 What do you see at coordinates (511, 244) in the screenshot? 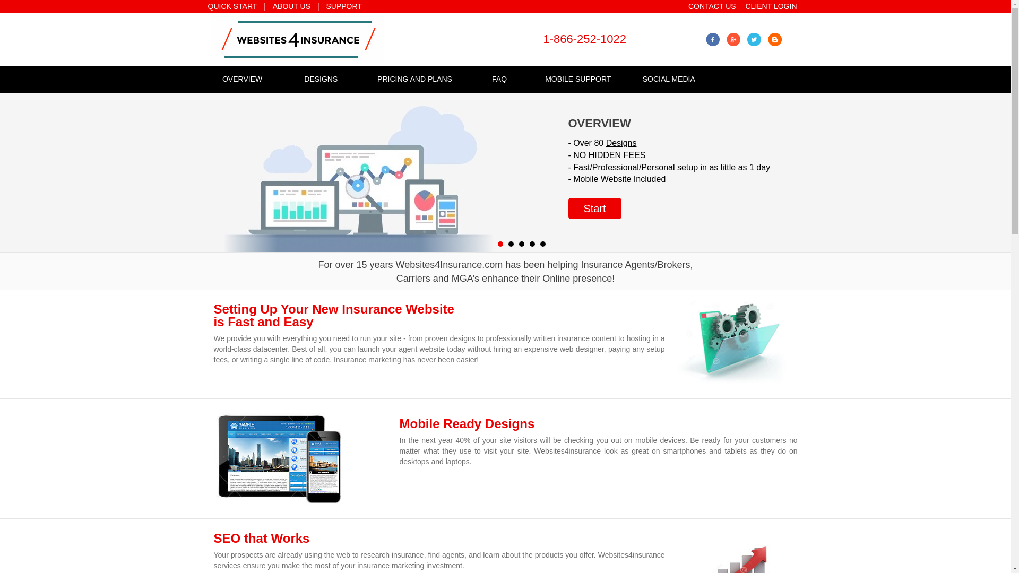
I see `.` at bounding box center [511, 244].